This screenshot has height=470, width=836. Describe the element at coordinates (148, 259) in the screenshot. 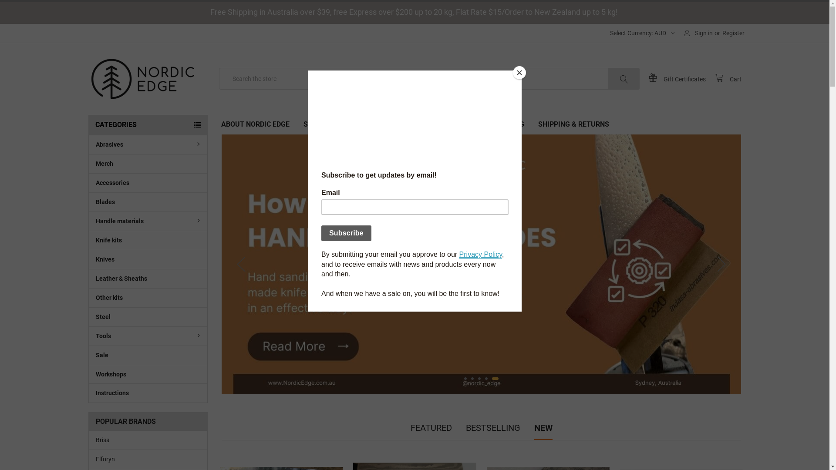

I see `Knives` at that location.